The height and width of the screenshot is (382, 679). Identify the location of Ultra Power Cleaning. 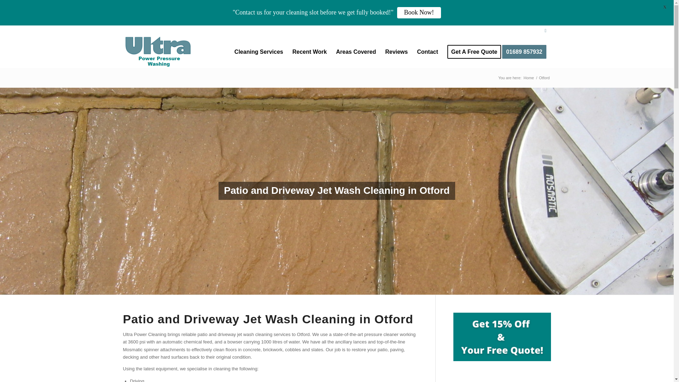
(529, 78).